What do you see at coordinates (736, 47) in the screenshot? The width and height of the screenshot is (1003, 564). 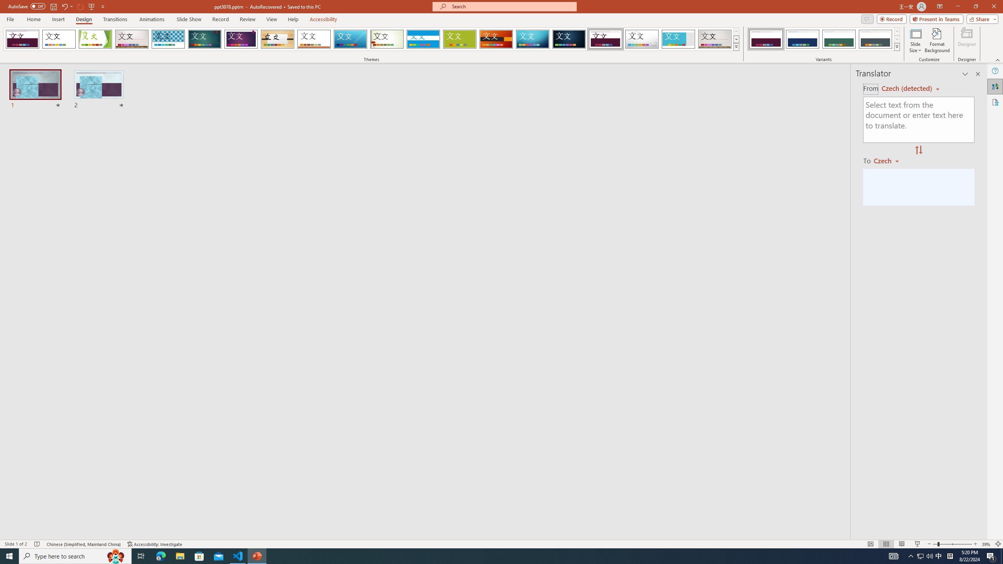 I see `Themes` at bounding box center [736, 47].